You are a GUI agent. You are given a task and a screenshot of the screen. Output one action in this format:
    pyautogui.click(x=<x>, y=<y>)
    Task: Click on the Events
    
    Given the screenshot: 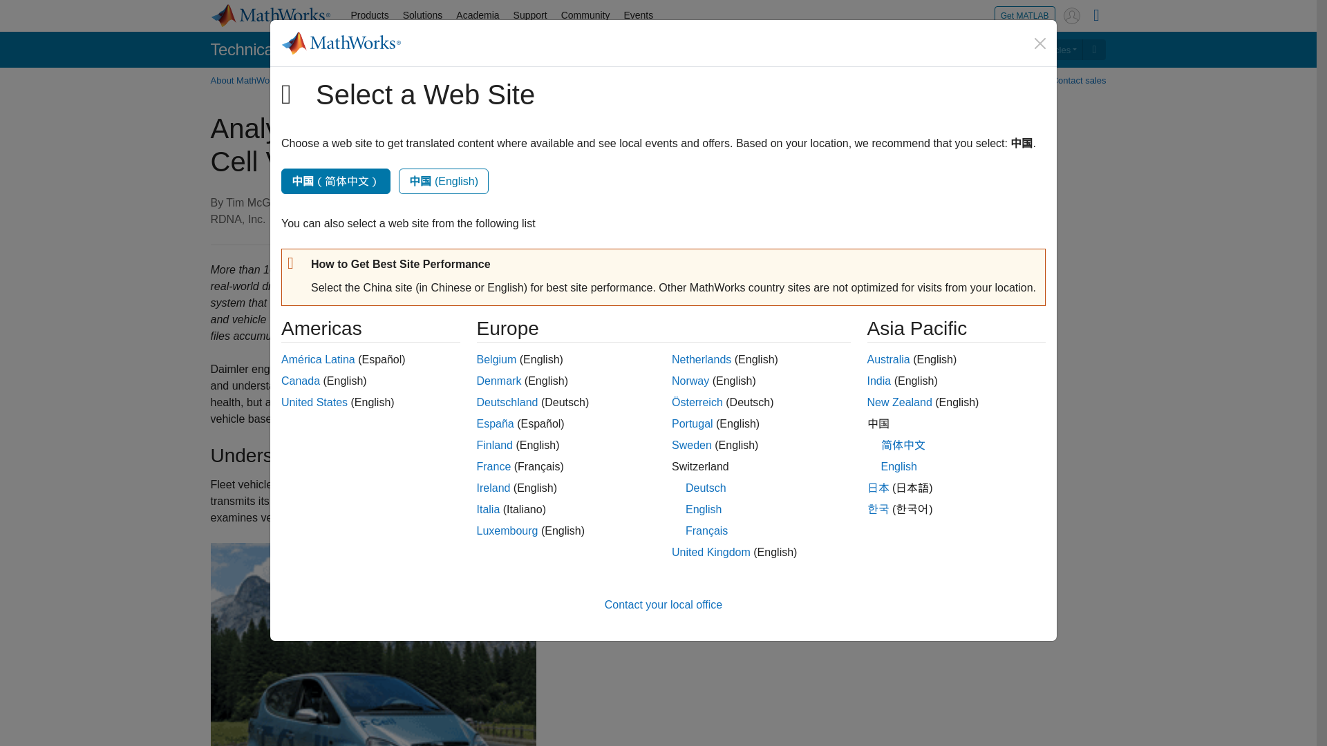 What is the action you would take?
    pyautogui.click(x=638, y=15)
    